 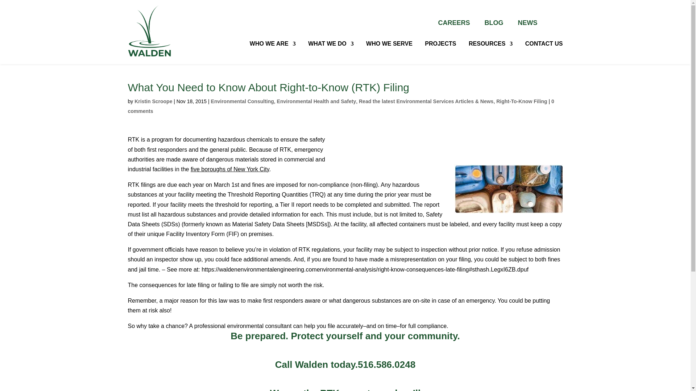 I want to click on CAREERS, so click(x=454, y=23).